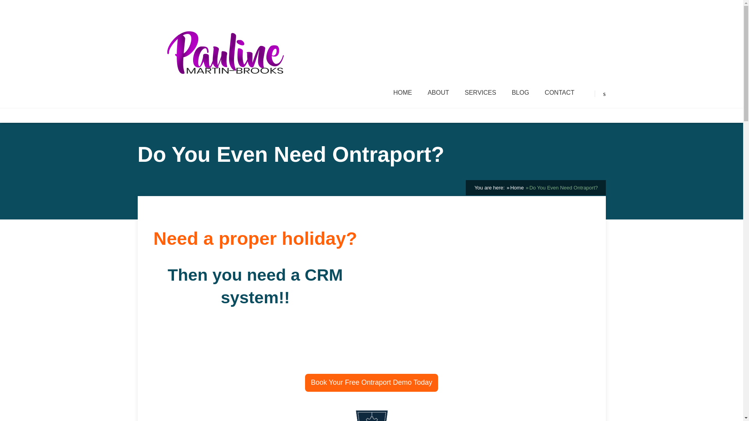 The image size is (749, 421). I want to click on HOME, so click(403, 93).